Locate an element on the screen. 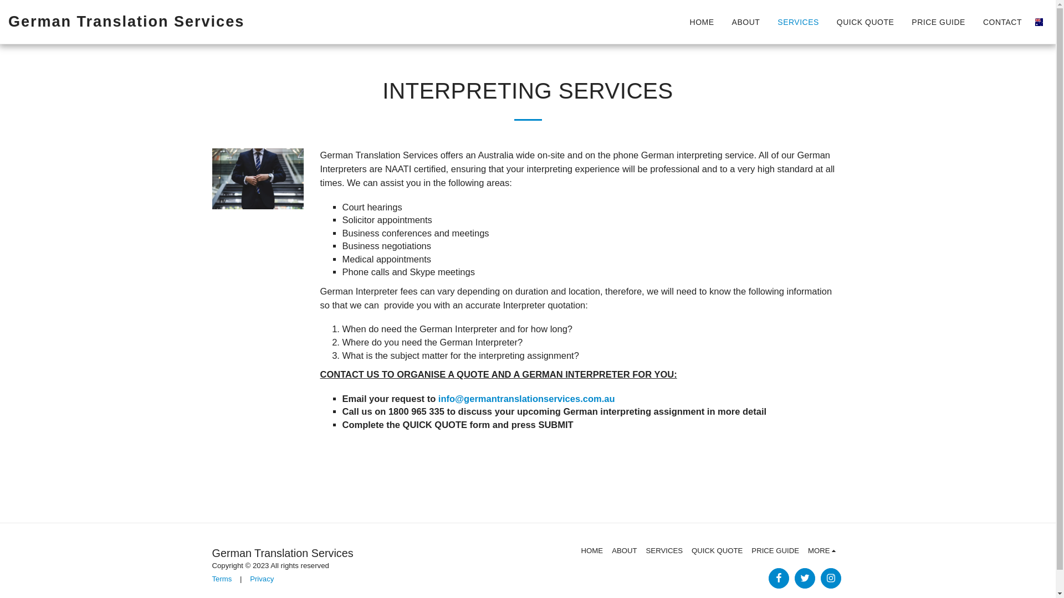 This screenshot has height=598, width=1064. QUICK QUOTE is located at coordinates (717, 551).